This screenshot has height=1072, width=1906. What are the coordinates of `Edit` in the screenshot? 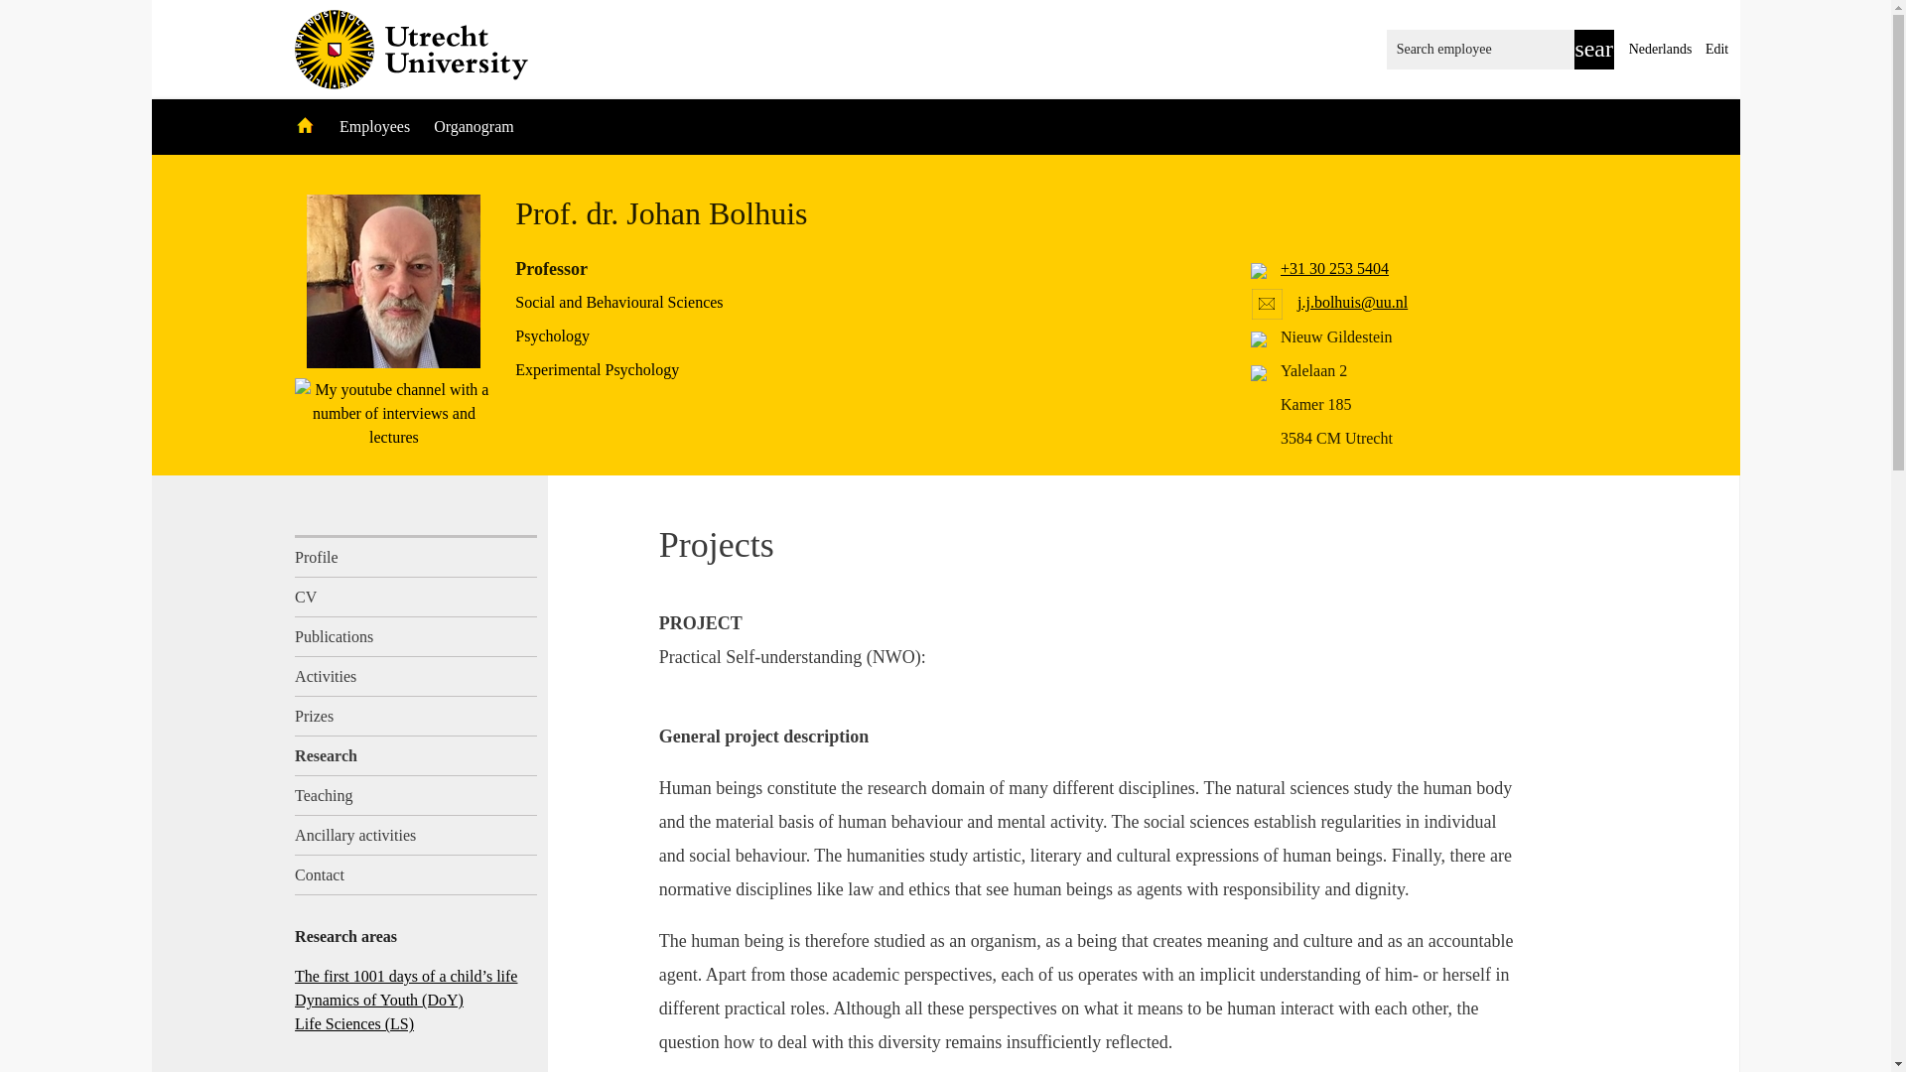 It's located at (1717, 50).